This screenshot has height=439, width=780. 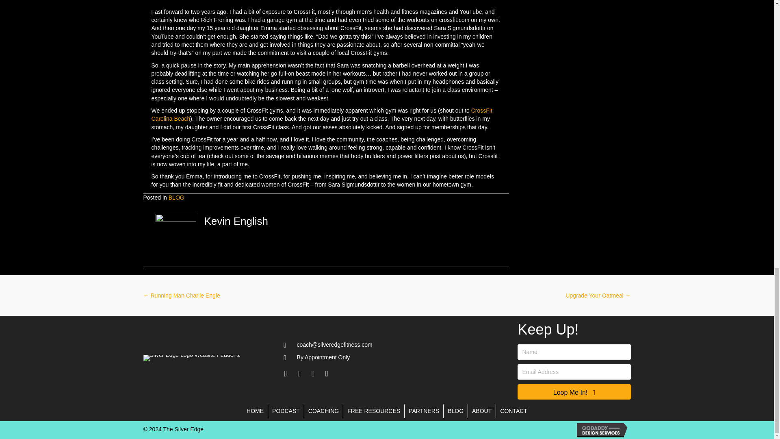 I want to click on COACHING, so click(x=323, y=411).